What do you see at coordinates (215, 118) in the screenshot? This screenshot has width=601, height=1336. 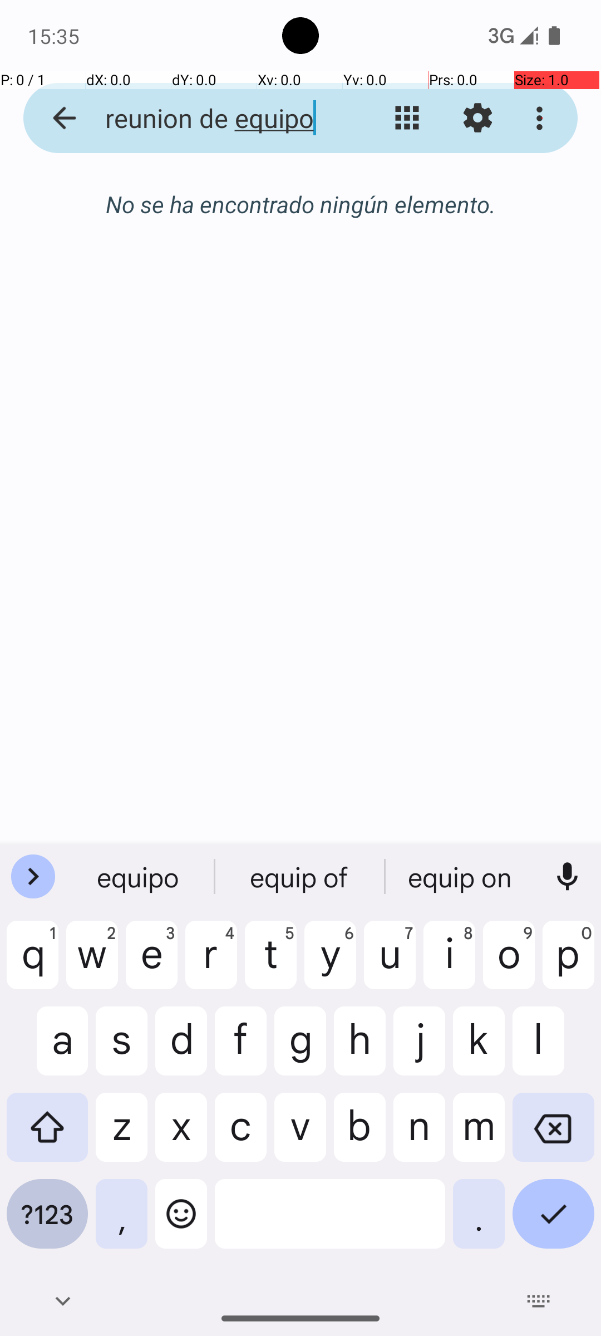 I see `reunion de equipo` at bounding box center [215, 118].